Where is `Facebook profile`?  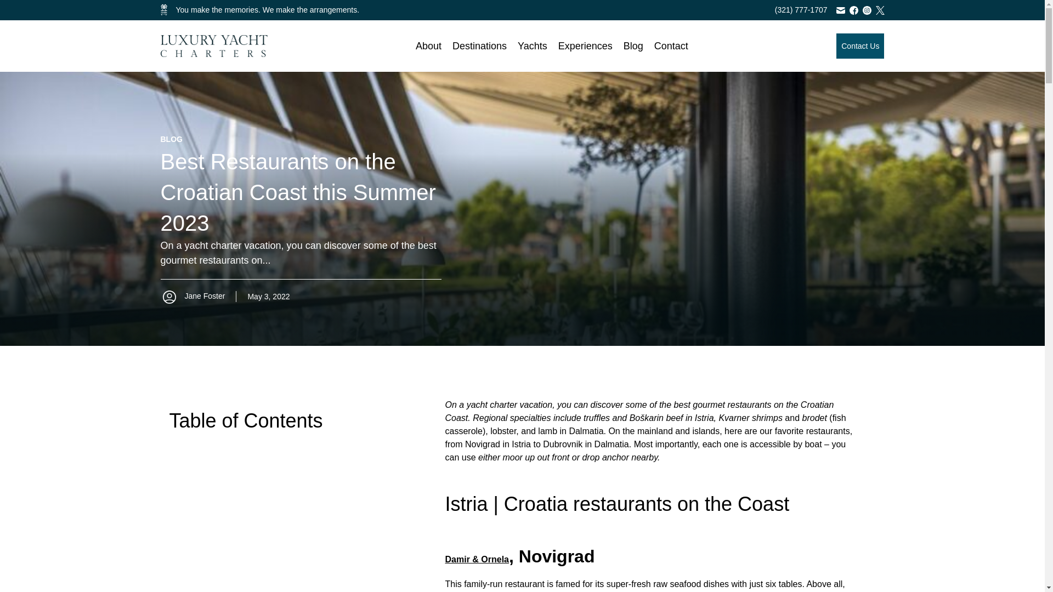 Facebook profile is located at coordinates (853, 9).